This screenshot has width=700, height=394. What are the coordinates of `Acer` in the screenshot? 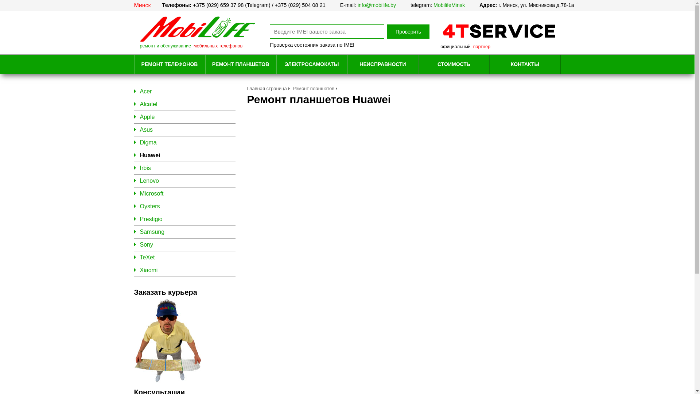 It's located at (146, 91).